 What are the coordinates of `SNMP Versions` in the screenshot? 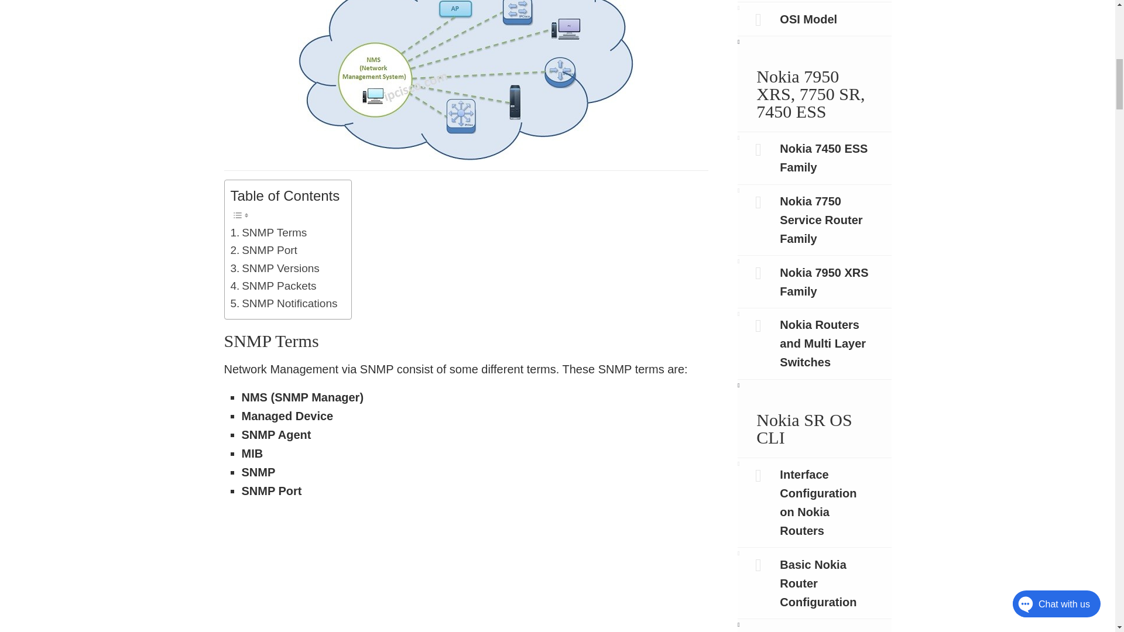 It's located at (275, 268).